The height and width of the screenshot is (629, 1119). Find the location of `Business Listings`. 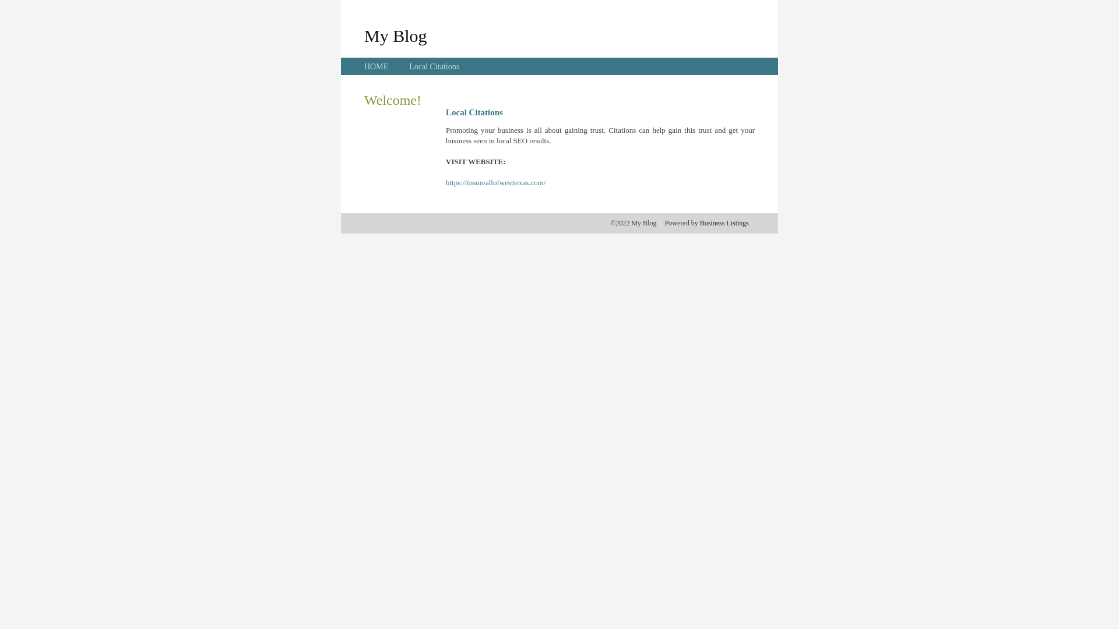

Business Listings is located at coordinates (724, 223).